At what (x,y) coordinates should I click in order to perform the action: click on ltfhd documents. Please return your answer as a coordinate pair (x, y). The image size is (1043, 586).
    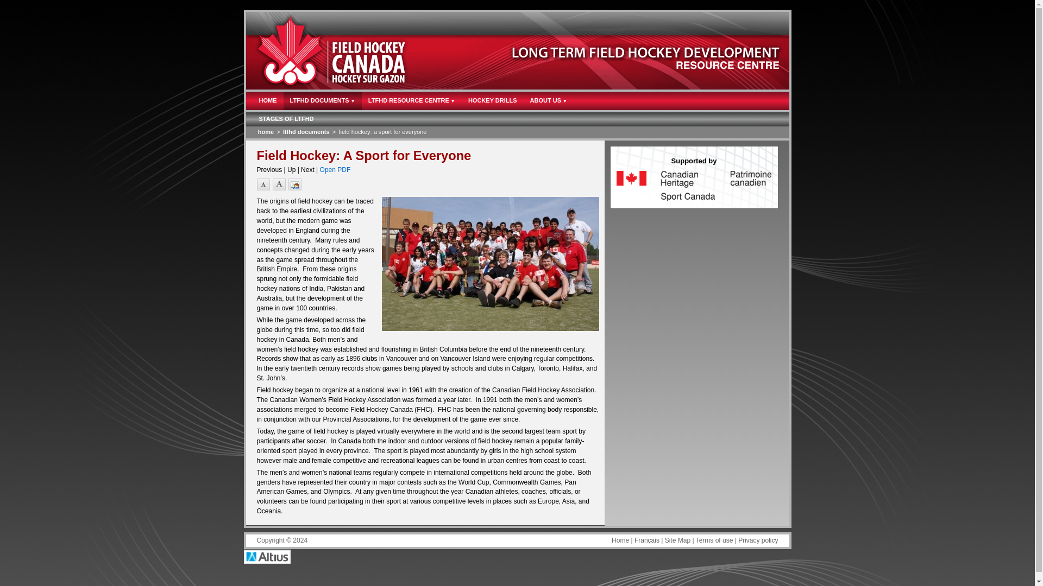
    Looking at the image, I should click on (306, 131).